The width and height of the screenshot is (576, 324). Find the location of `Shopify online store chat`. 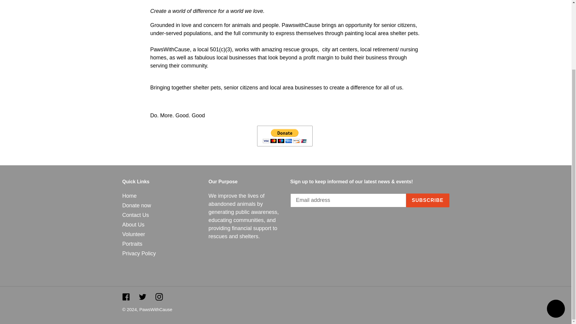

Shopify online store chat is located at coordinates (556, 225).